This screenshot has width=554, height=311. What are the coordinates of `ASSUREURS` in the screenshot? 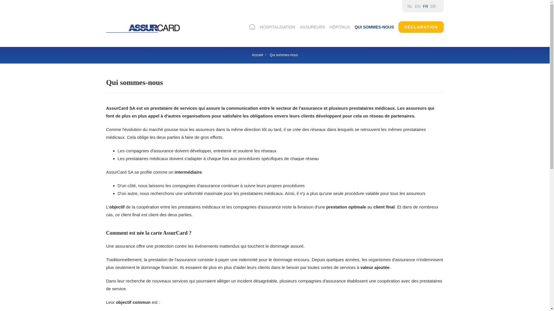 It's located at (312, 27).